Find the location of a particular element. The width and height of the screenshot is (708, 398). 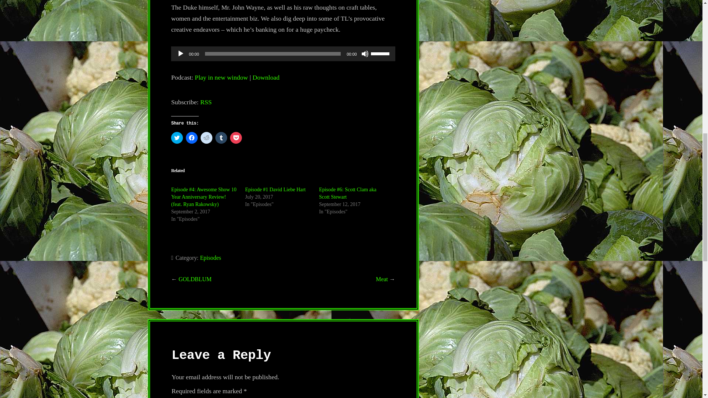

GOLDBLUM is located at coordinates (195, 279).